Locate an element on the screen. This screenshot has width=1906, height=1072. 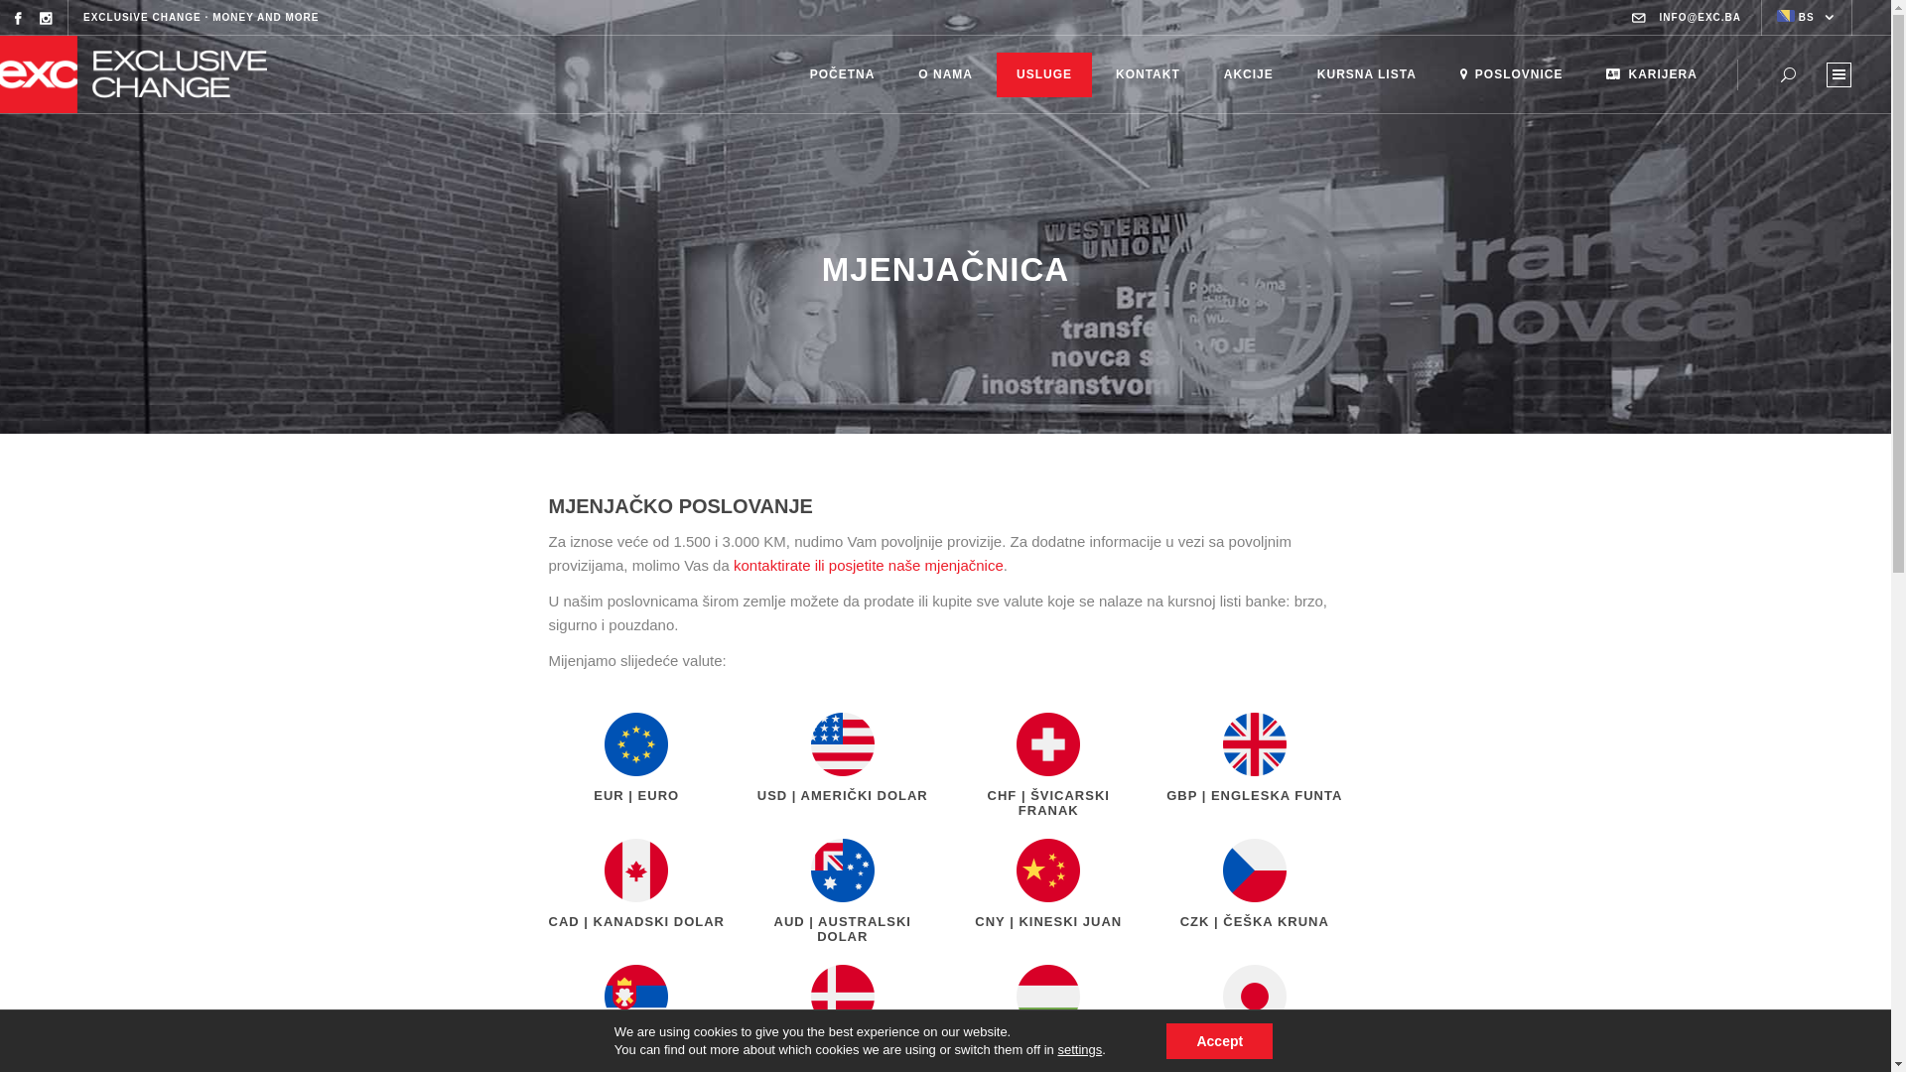
  is located at coordinates (1838, 73).